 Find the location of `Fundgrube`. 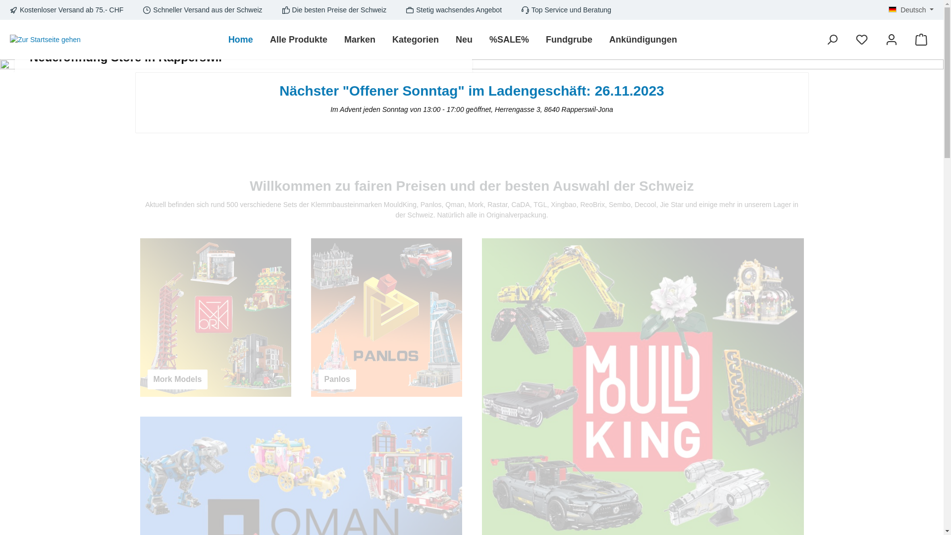

Fundgrube is located at coordinates (569, 40).